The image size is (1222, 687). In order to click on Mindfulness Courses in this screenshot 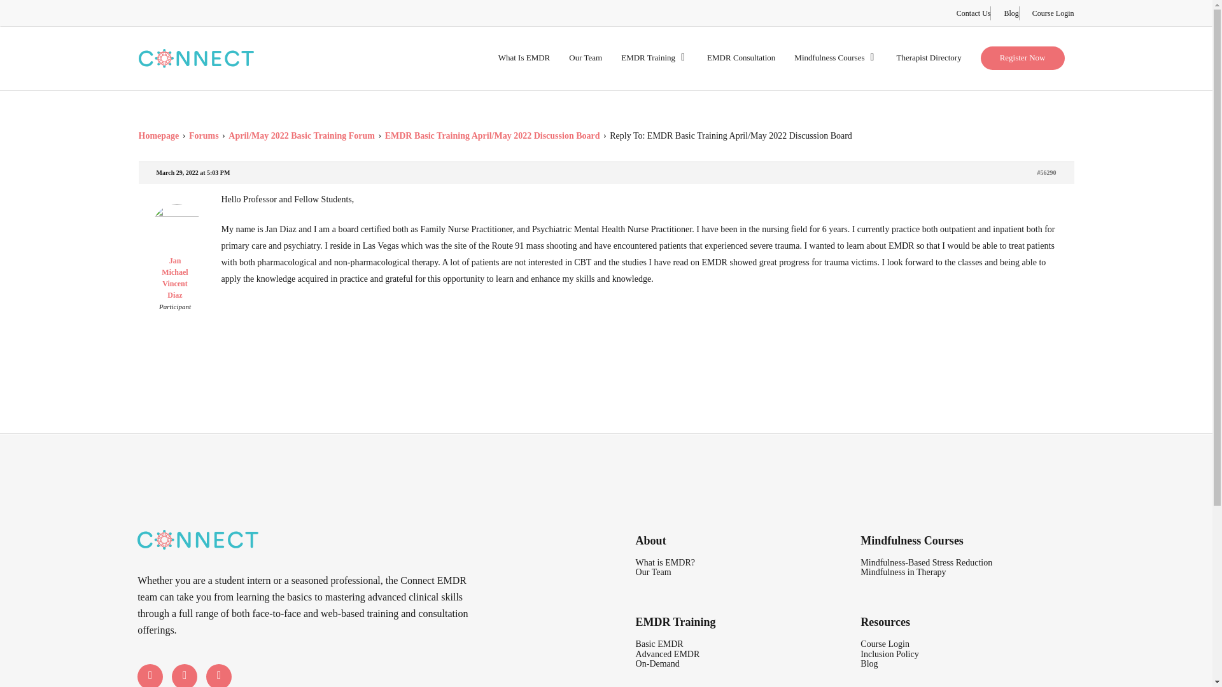, I will do `click(836, 58)`.